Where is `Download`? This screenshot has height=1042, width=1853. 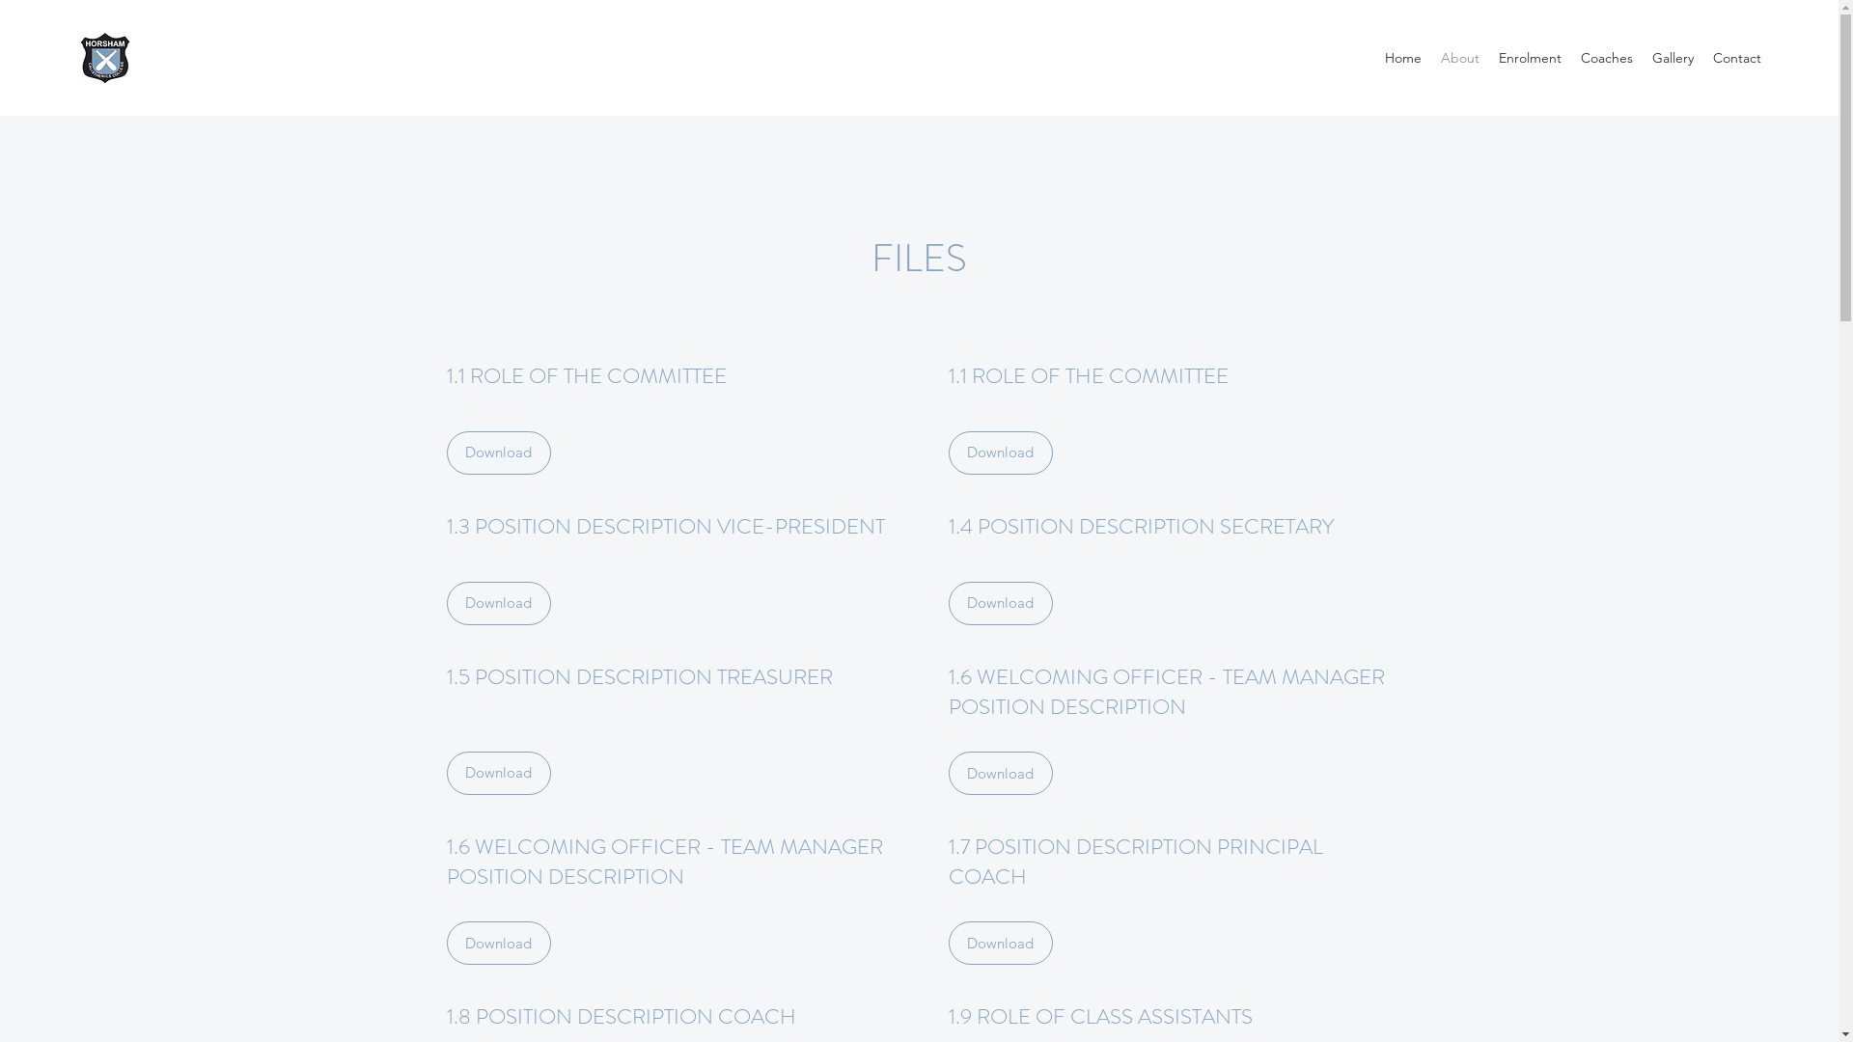
Download is located at coordinates (1000, 774).